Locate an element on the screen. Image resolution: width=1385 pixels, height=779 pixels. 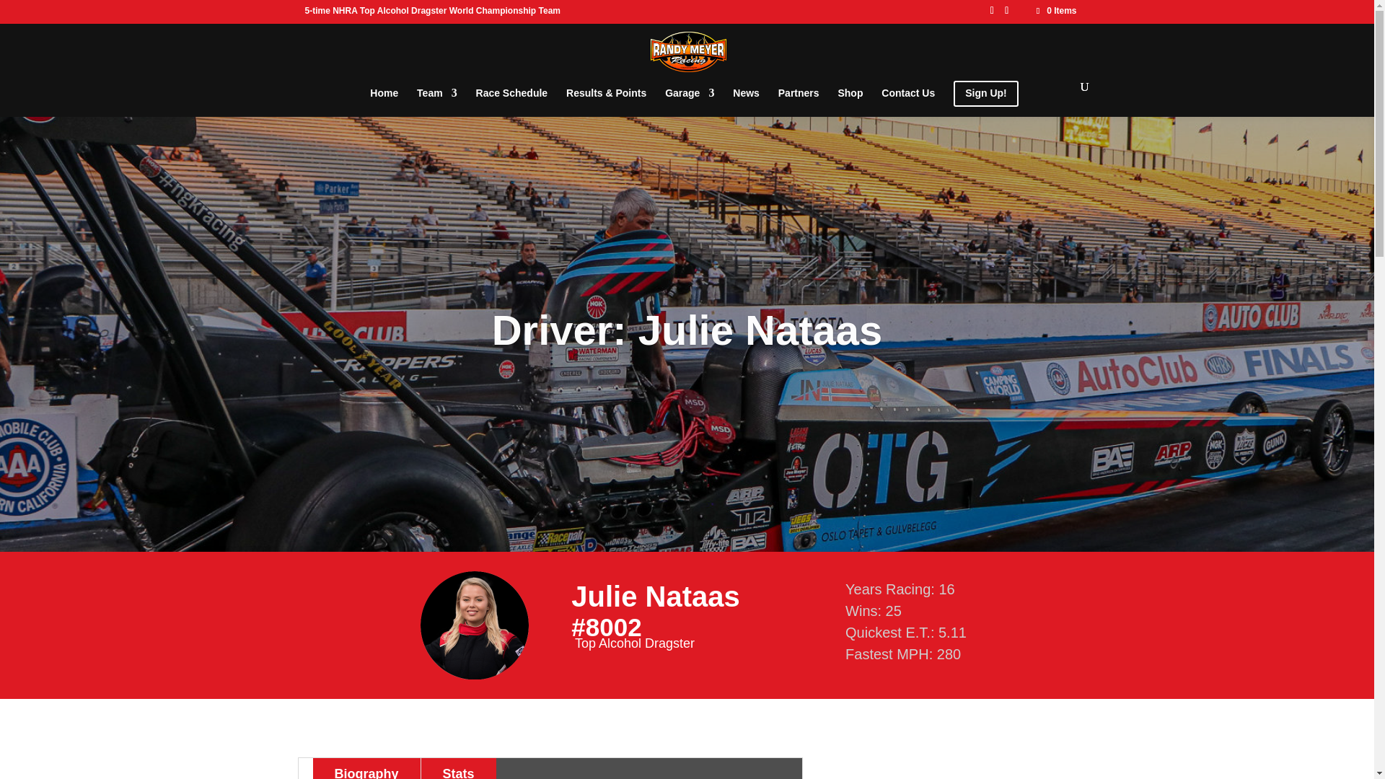
Race Schedule is located at coordinates (512, 98).